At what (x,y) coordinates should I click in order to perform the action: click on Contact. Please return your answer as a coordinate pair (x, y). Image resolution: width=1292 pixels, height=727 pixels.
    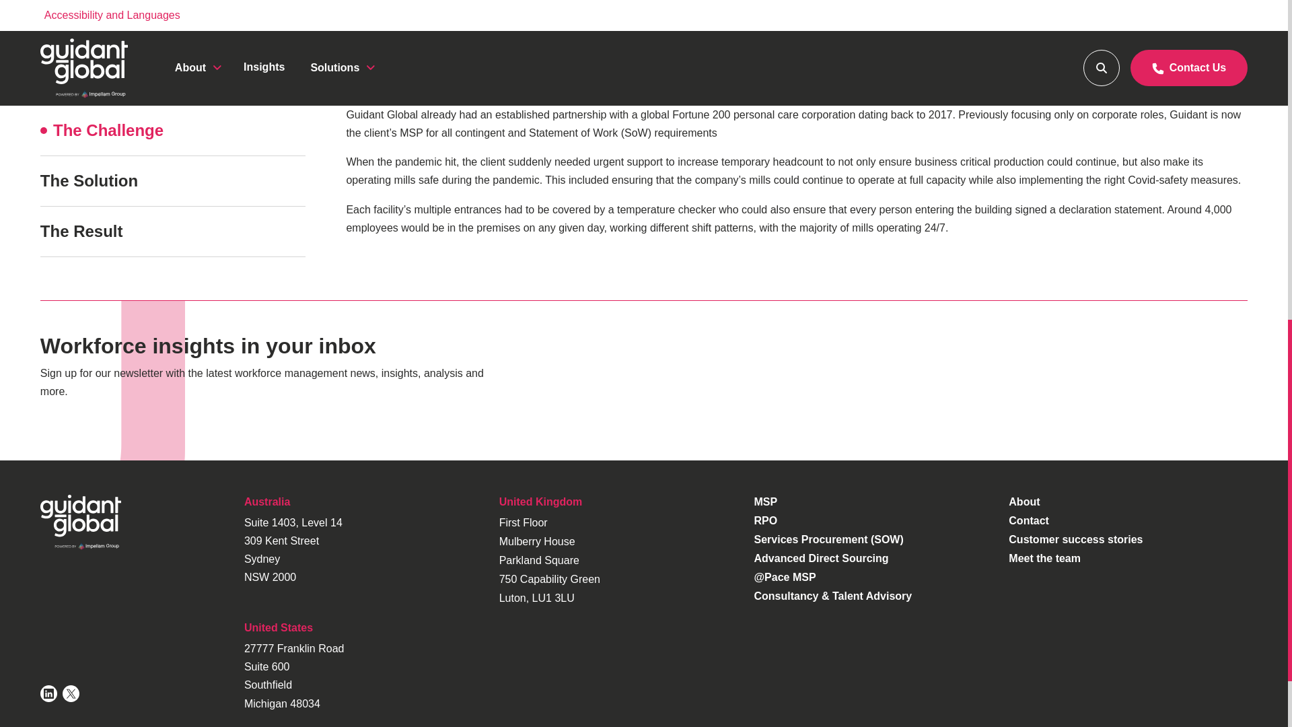
    Looking at the image, I should click on (1029, 520).